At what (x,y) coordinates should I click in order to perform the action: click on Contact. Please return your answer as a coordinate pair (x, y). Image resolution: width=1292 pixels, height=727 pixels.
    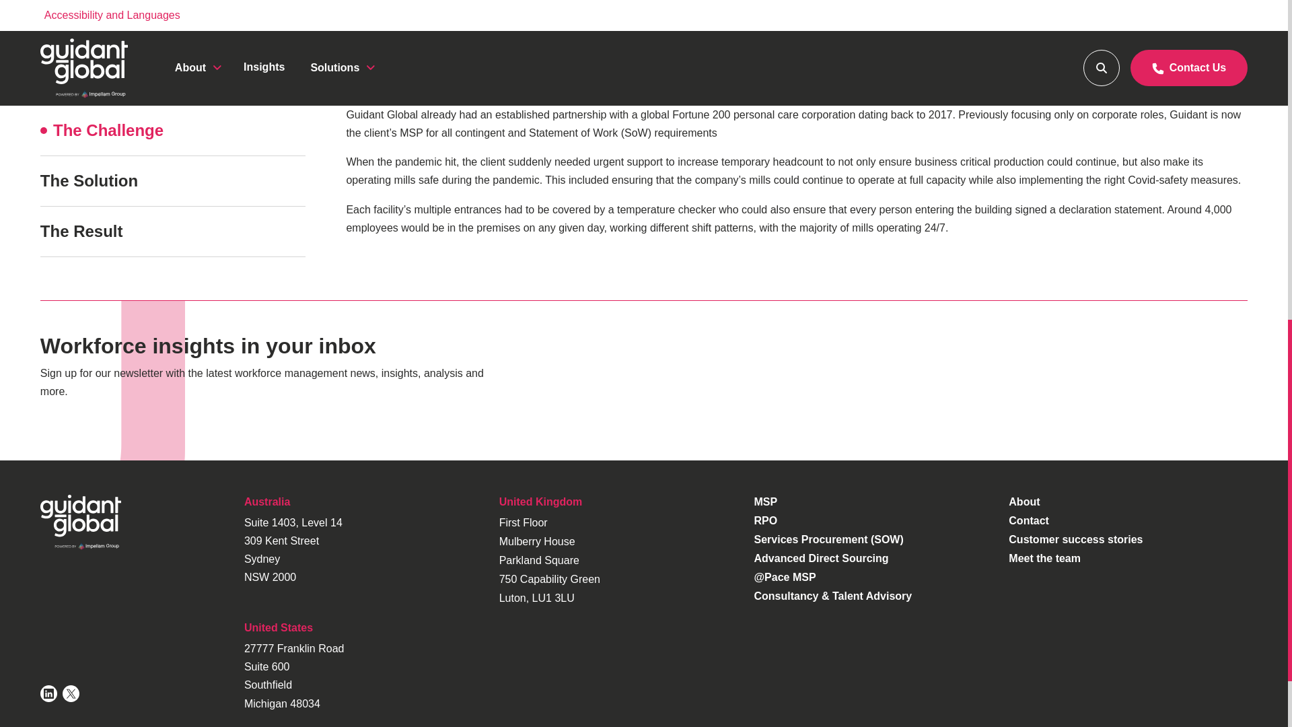
    Looking at the image, I should click on (1029, 520).